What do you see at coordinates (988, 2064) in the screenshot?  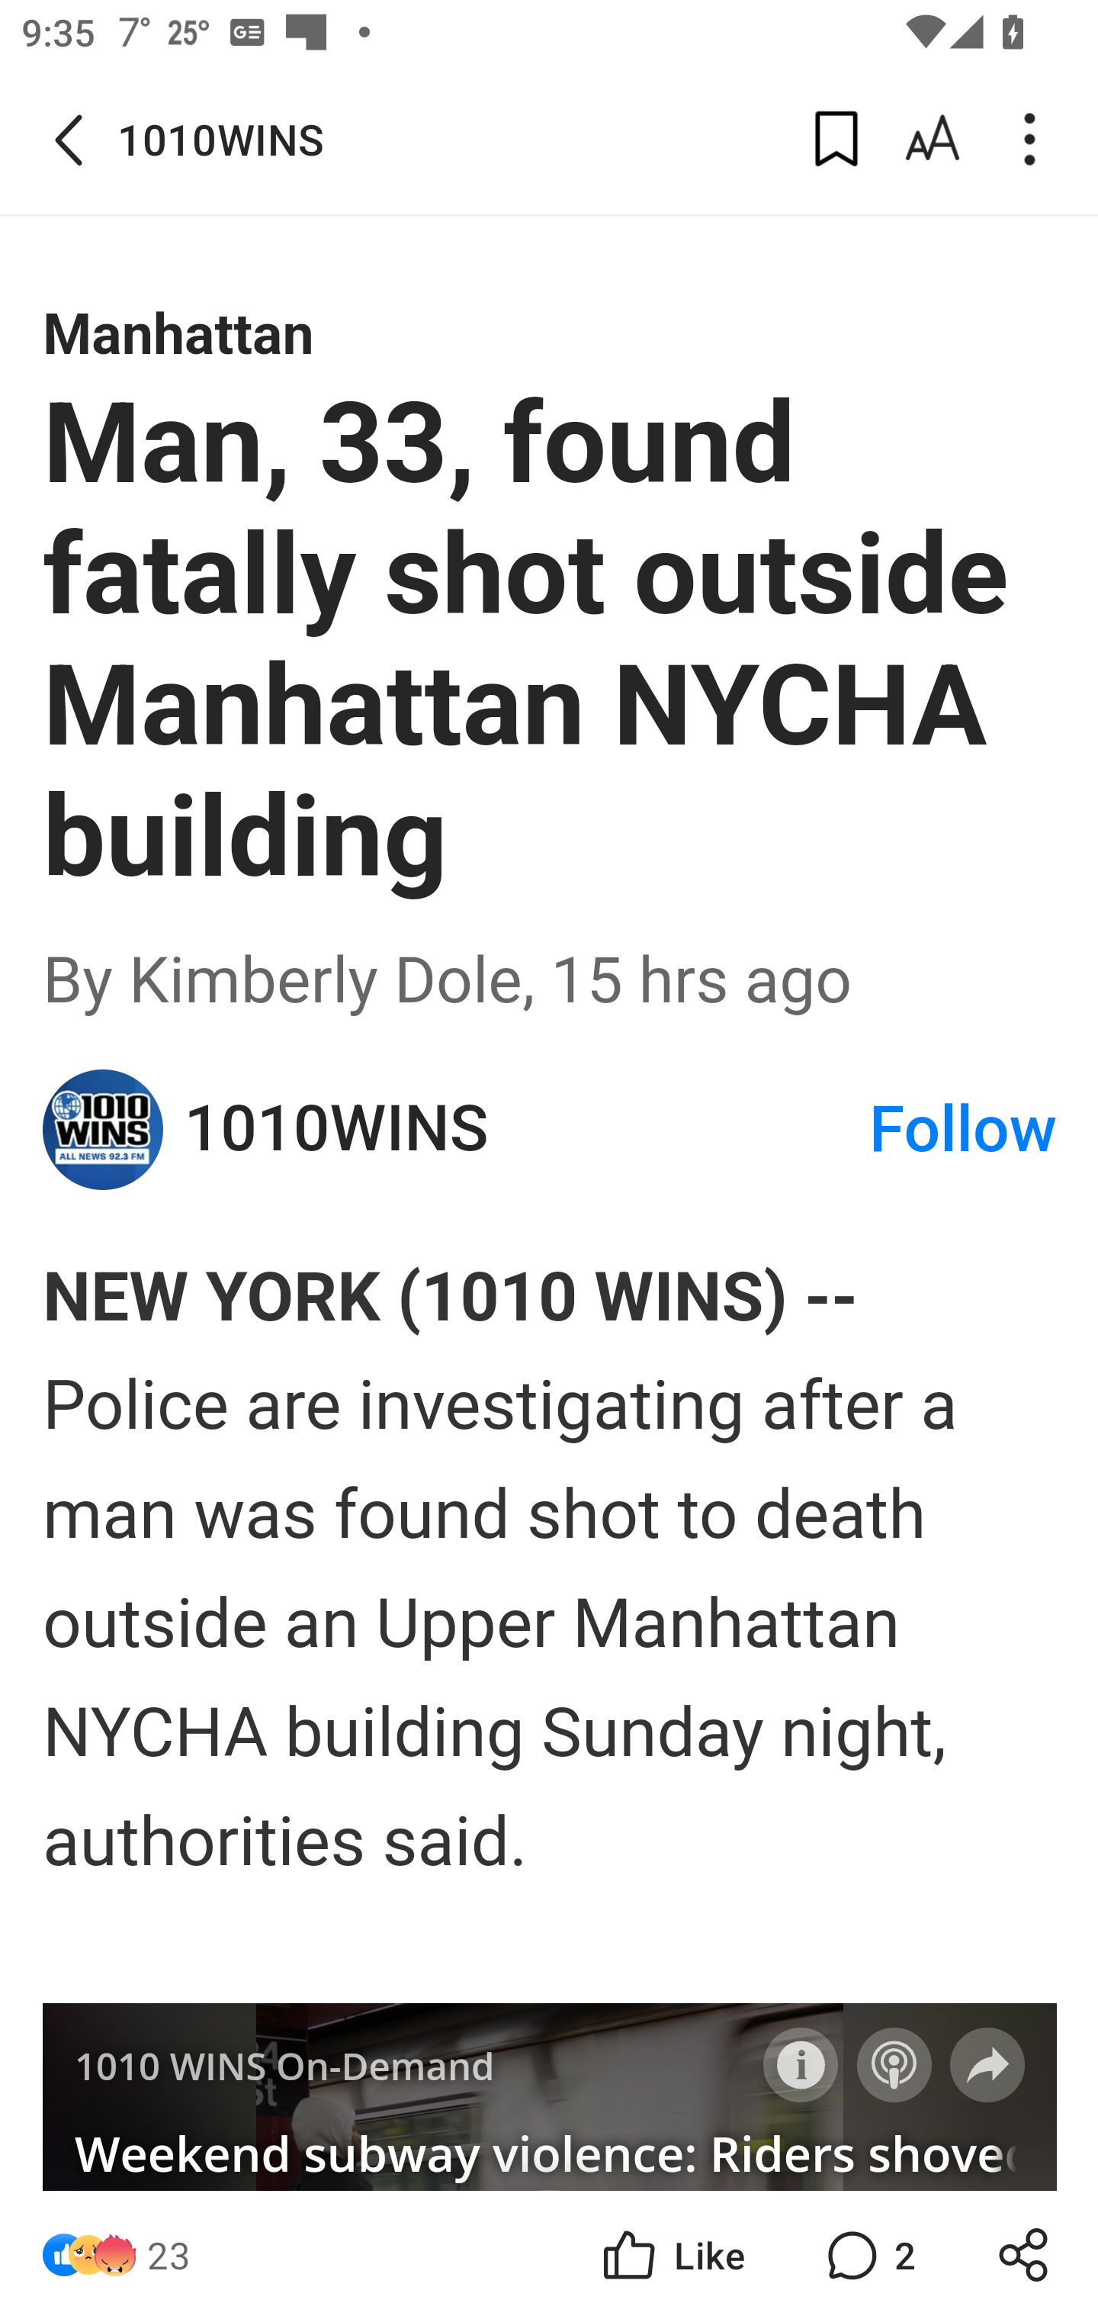 I see `Share` at bounding box center [988, 2064].